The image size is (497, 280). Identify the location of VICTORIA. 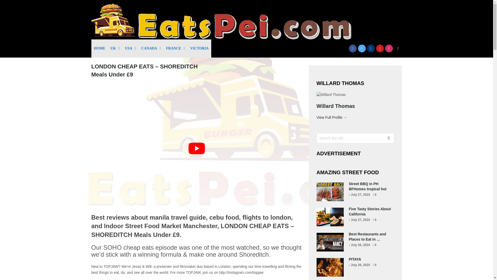
(199, 48).